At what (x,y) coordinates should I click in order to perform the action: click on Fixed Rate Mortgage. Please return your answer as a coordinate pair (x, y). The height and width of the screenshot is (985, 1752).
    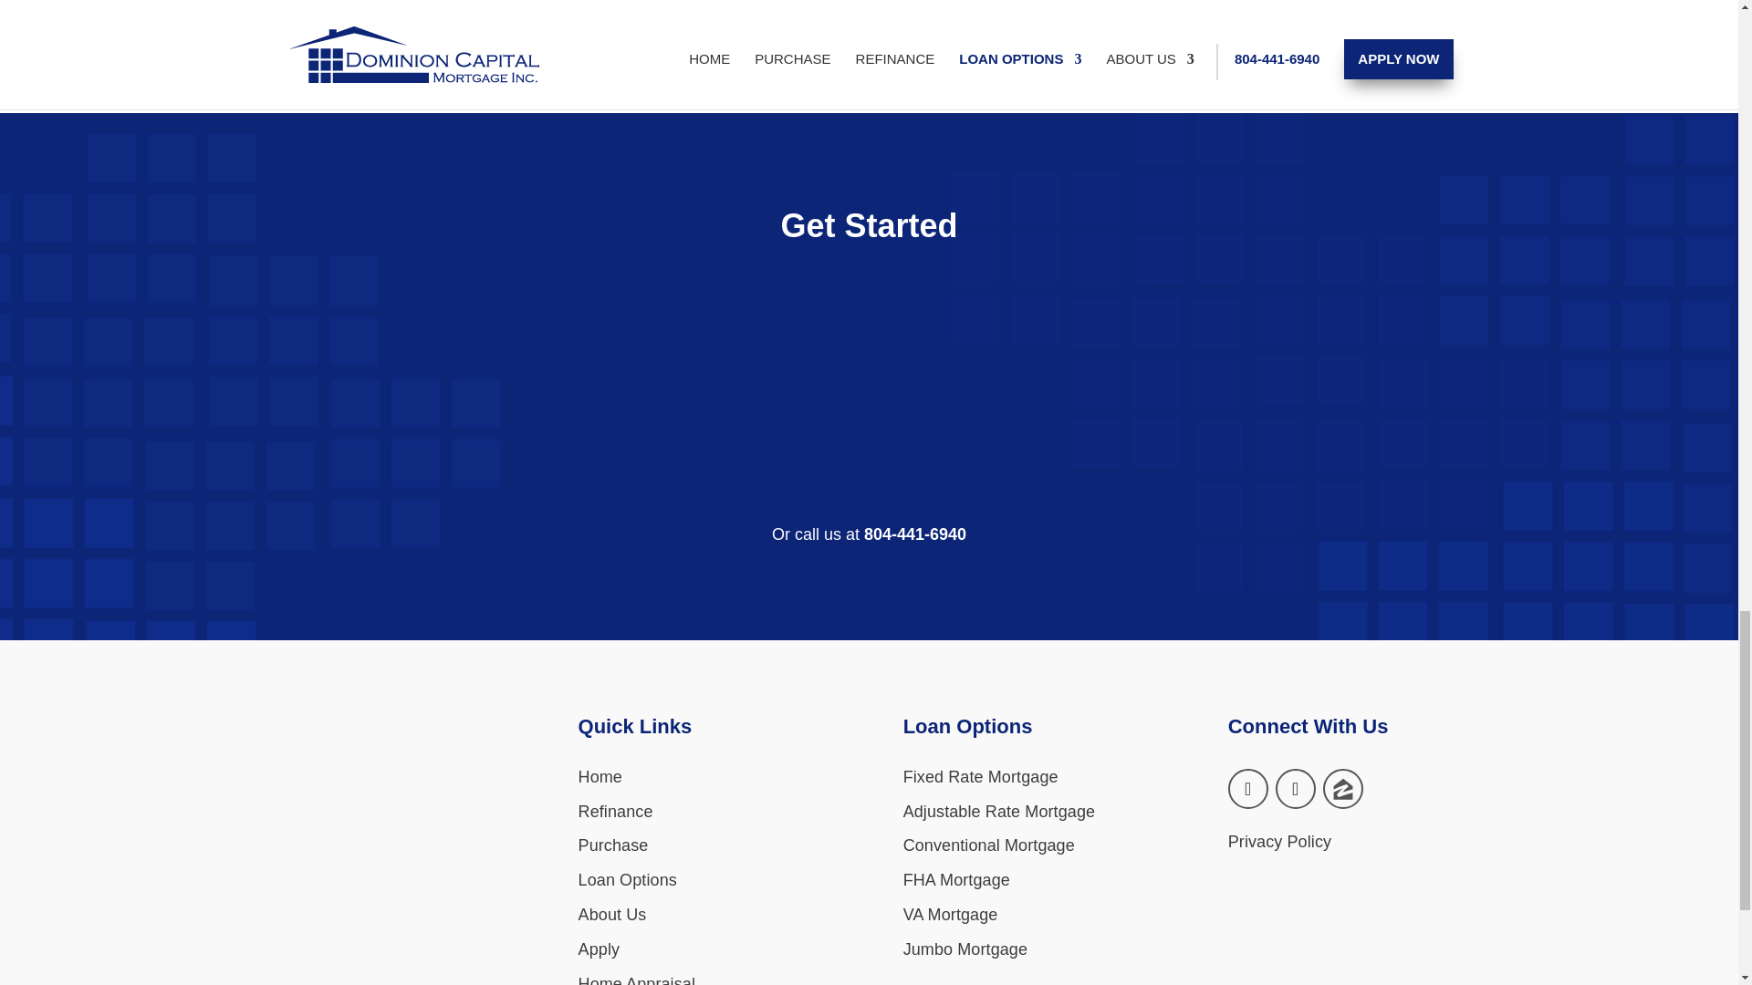
    Looking at the image, I should click on (980, 777).